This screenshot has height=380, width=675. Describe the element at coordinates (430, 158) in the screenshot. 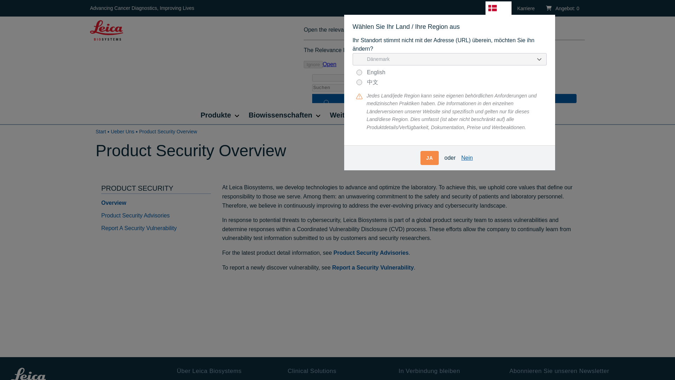

I see `JA` at that location.